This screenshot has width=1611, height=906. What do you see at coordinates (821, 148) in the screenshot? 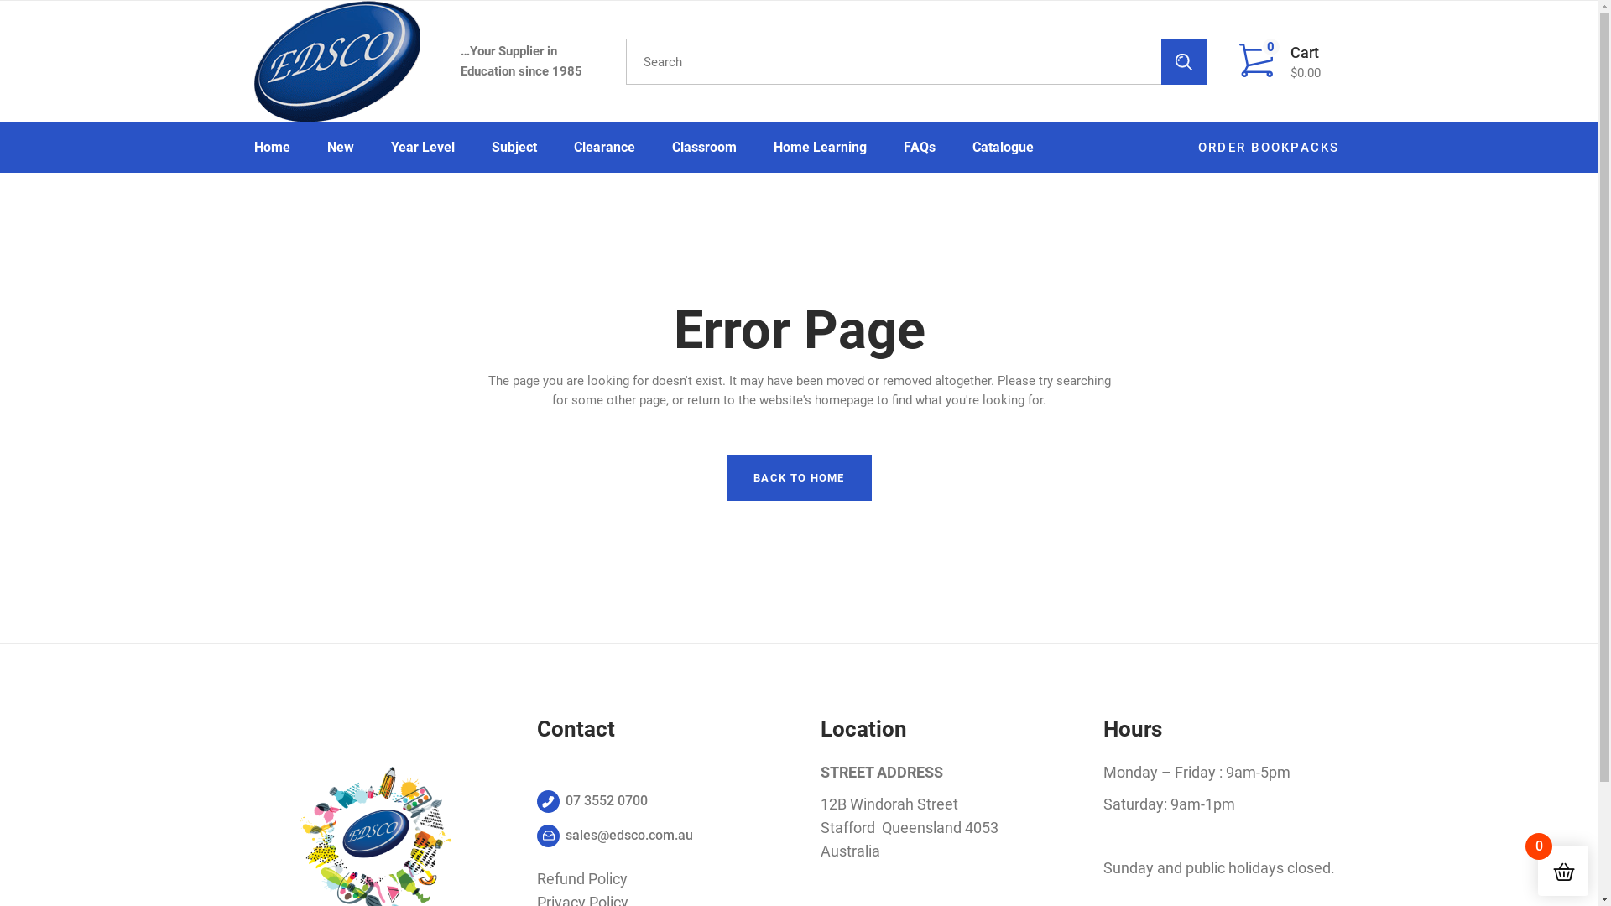
I see `Home Learning` at bounding box center [821, 148].